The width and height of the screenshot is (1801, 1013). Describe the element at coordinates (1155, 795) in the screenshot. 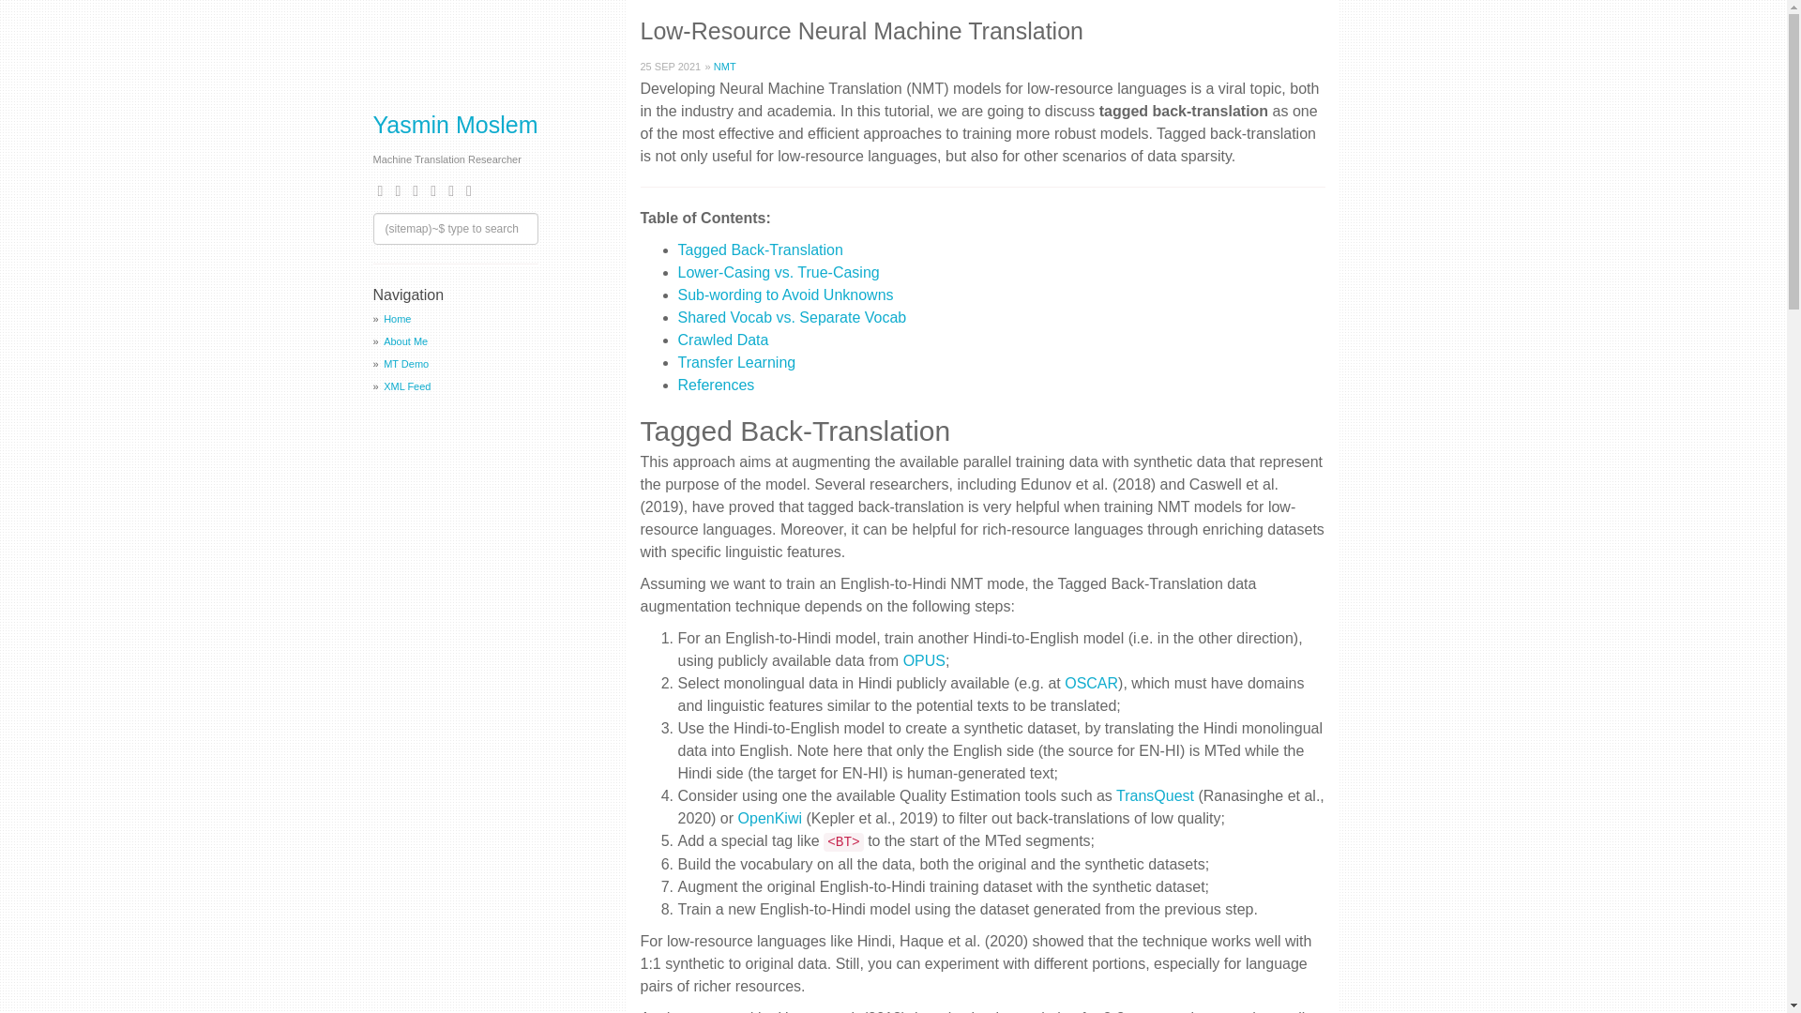

I see `TransQuest` at that location.